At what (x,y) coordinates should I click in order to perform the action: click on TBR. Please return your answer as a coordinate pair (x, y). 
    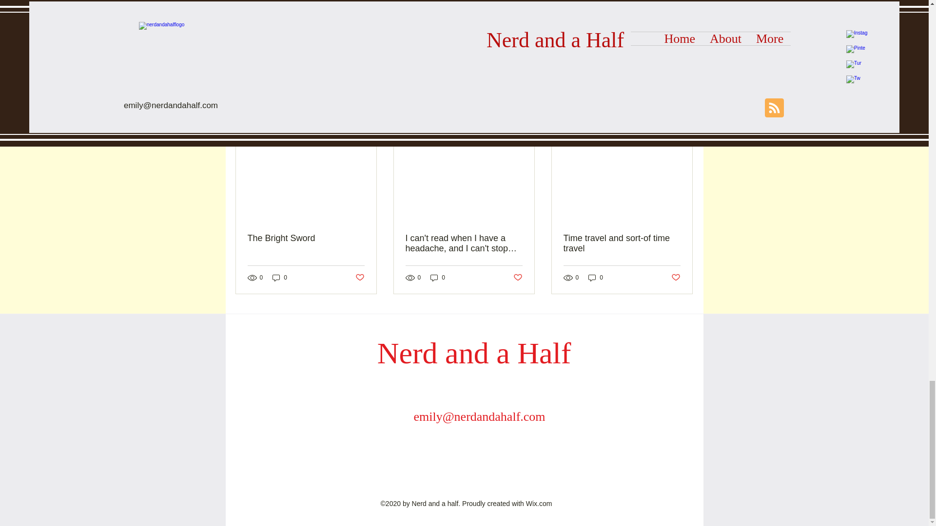
    Looking at the image, I should click on (522, 7).